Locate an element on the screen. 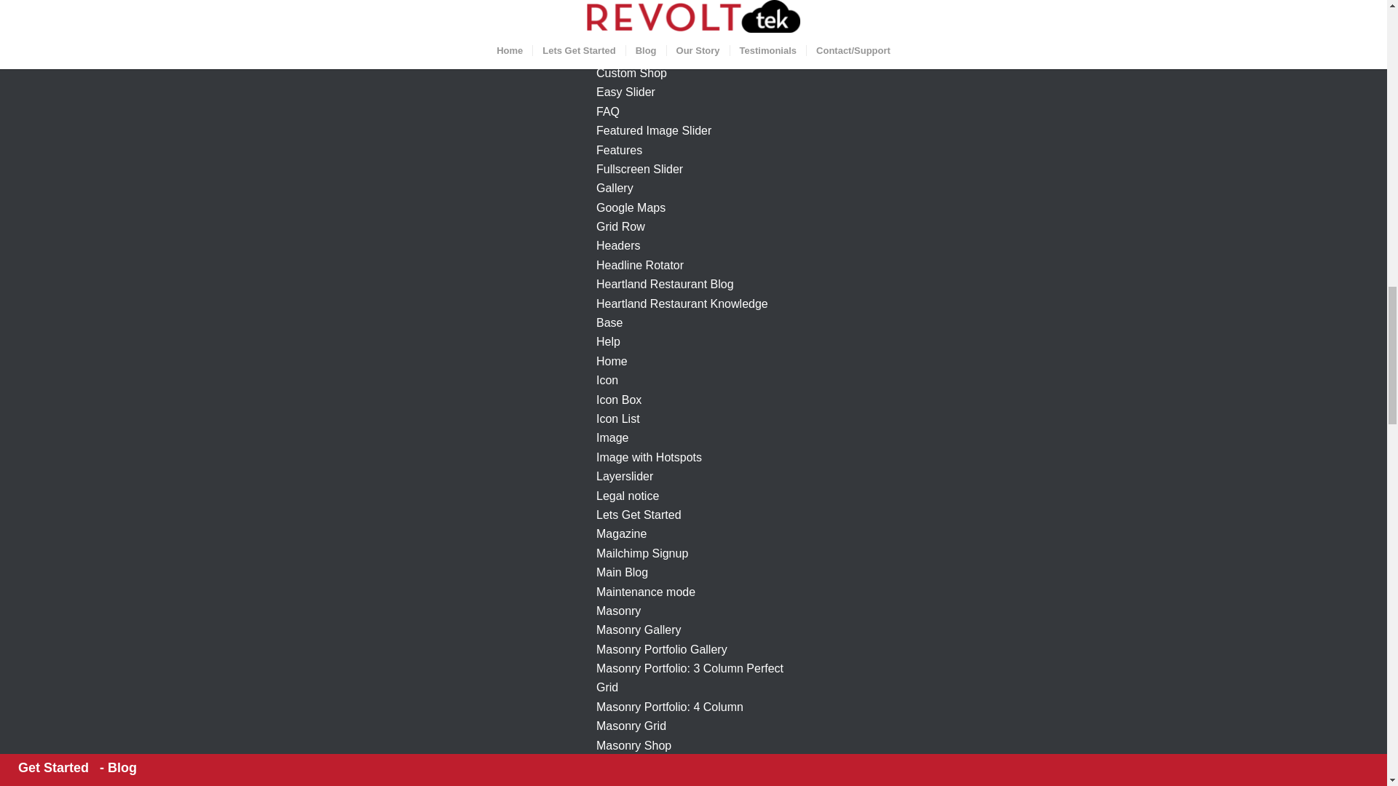 The height and width of the screenshot is (786, 1398). FAQ is located at coordinates (607, 111).